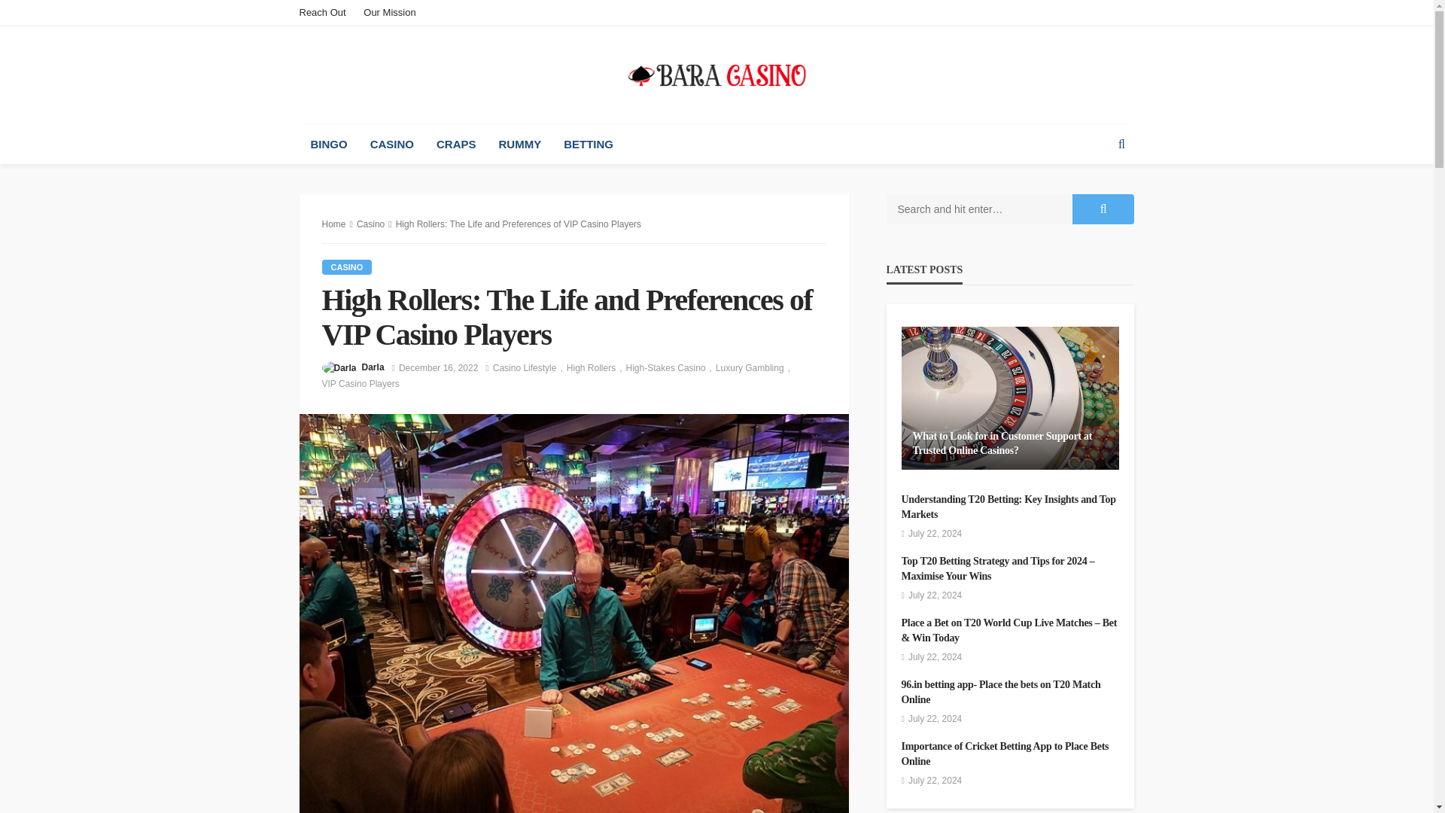  What do you see at coordinates (391, 145) in the screenshot?
I see `CASINO` at bounding box center [391, 145].